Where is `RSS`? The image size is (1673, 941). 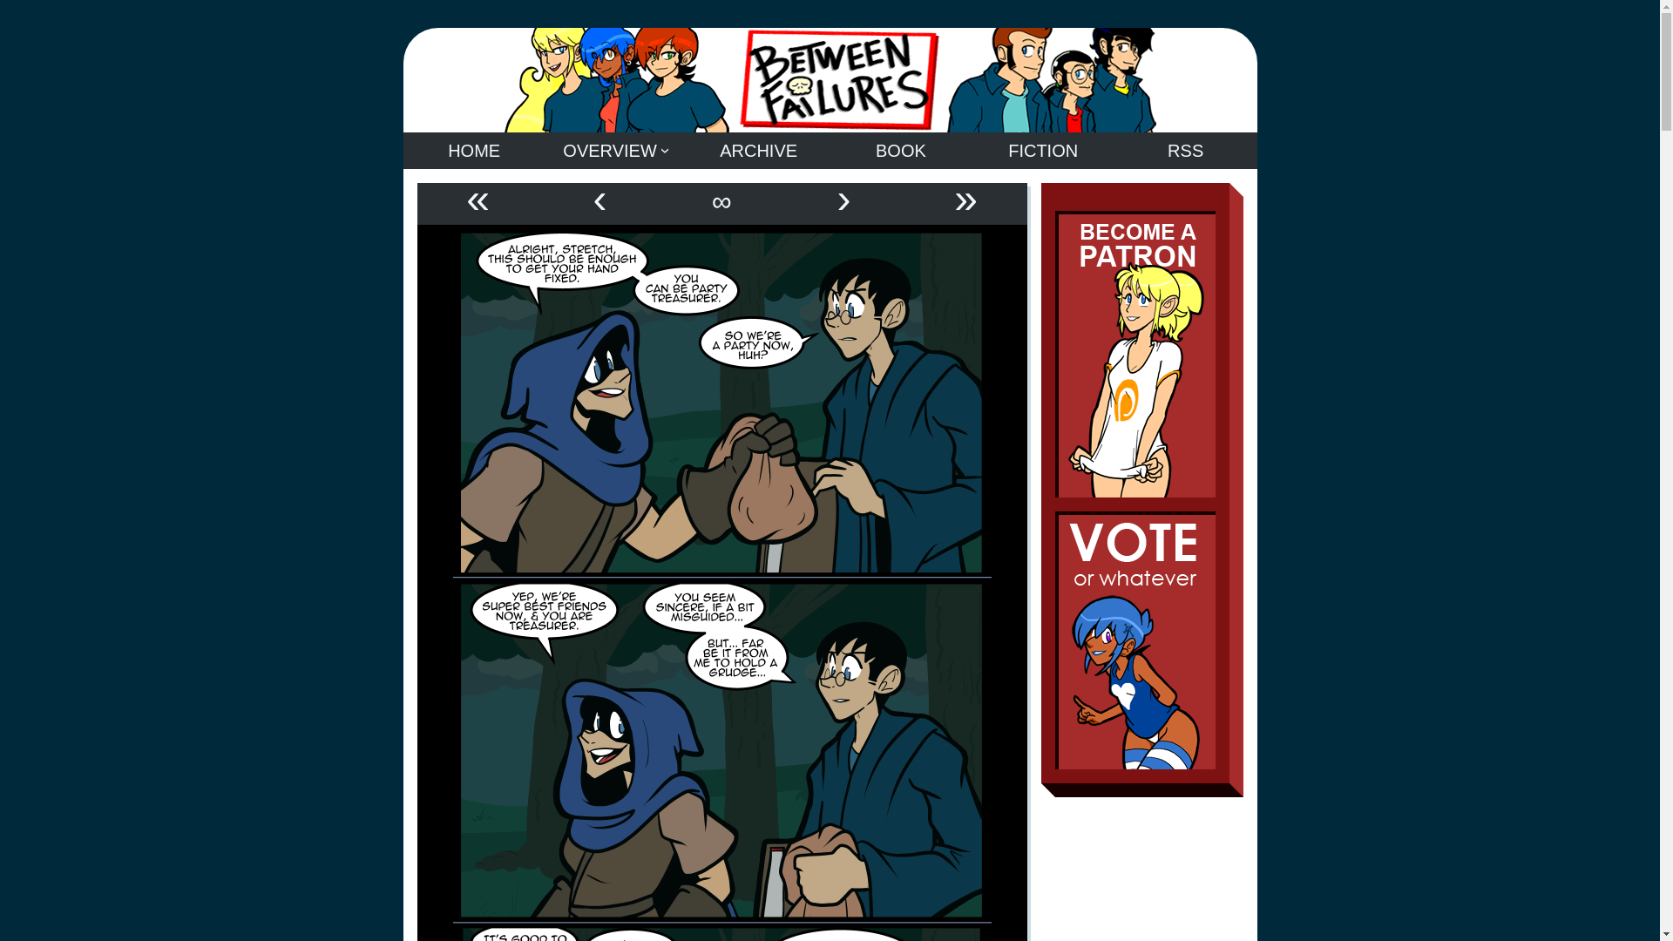
RSS is located at coordinates (1185, 151).